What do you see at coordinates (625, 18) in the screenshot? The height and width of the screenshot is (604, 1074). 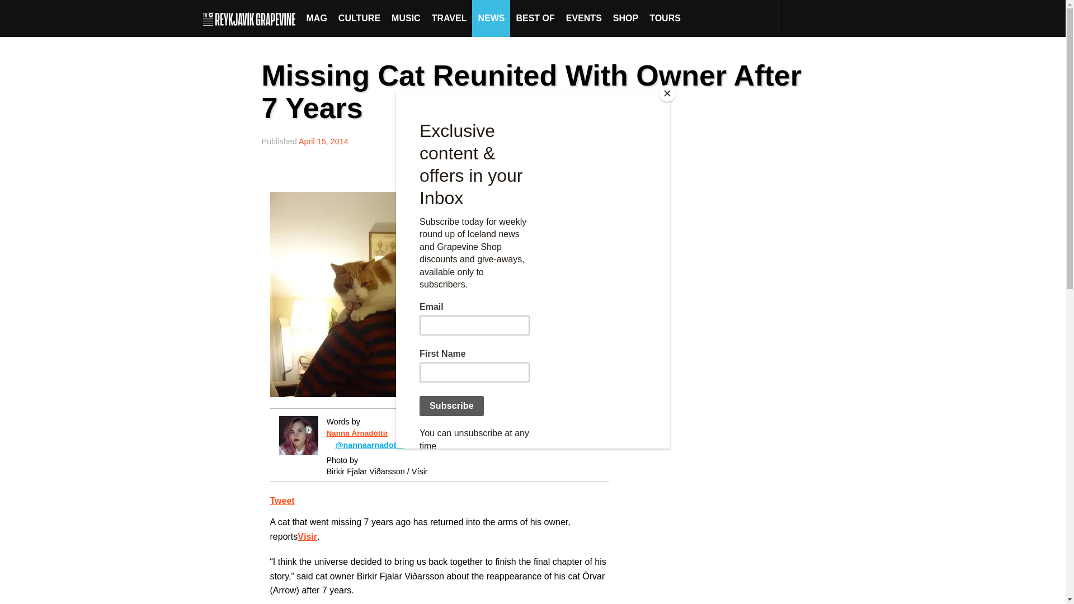 I see `SHOP` at bounding box center [625, 18].